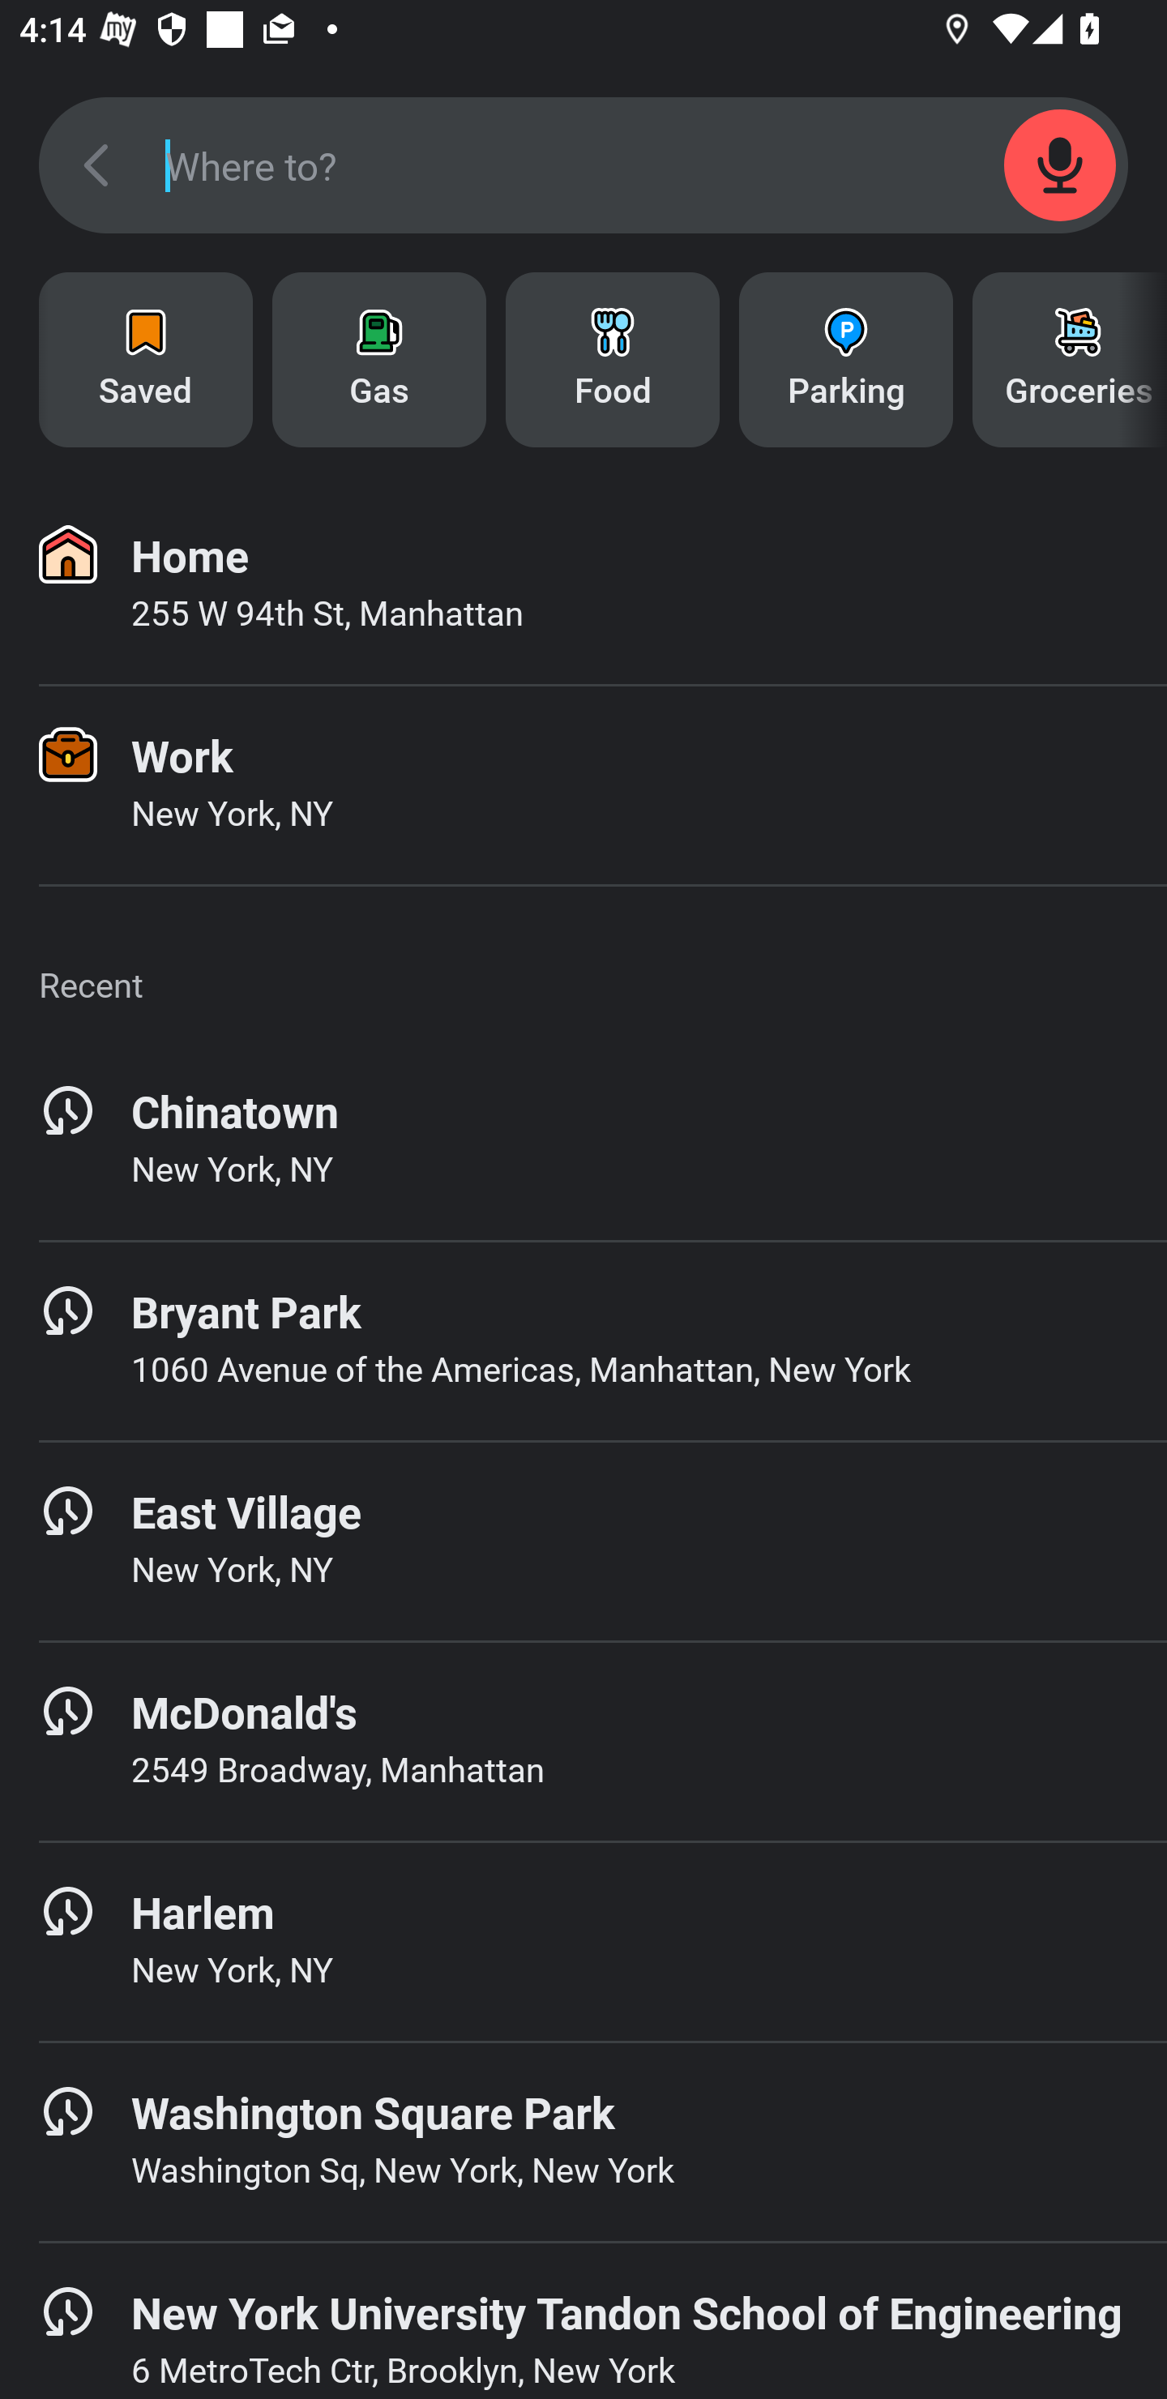  I want to click on Parking, so click(846, 360).